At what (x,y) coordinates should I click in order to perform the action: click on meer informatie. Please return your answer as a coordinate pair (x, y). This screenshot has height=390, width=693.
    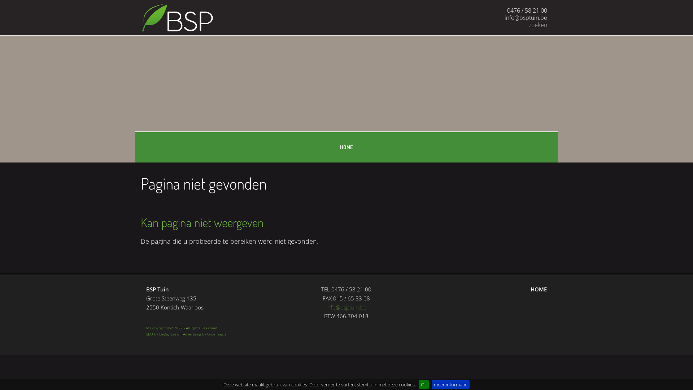
    Looking at the image, I should click on (450, 385).